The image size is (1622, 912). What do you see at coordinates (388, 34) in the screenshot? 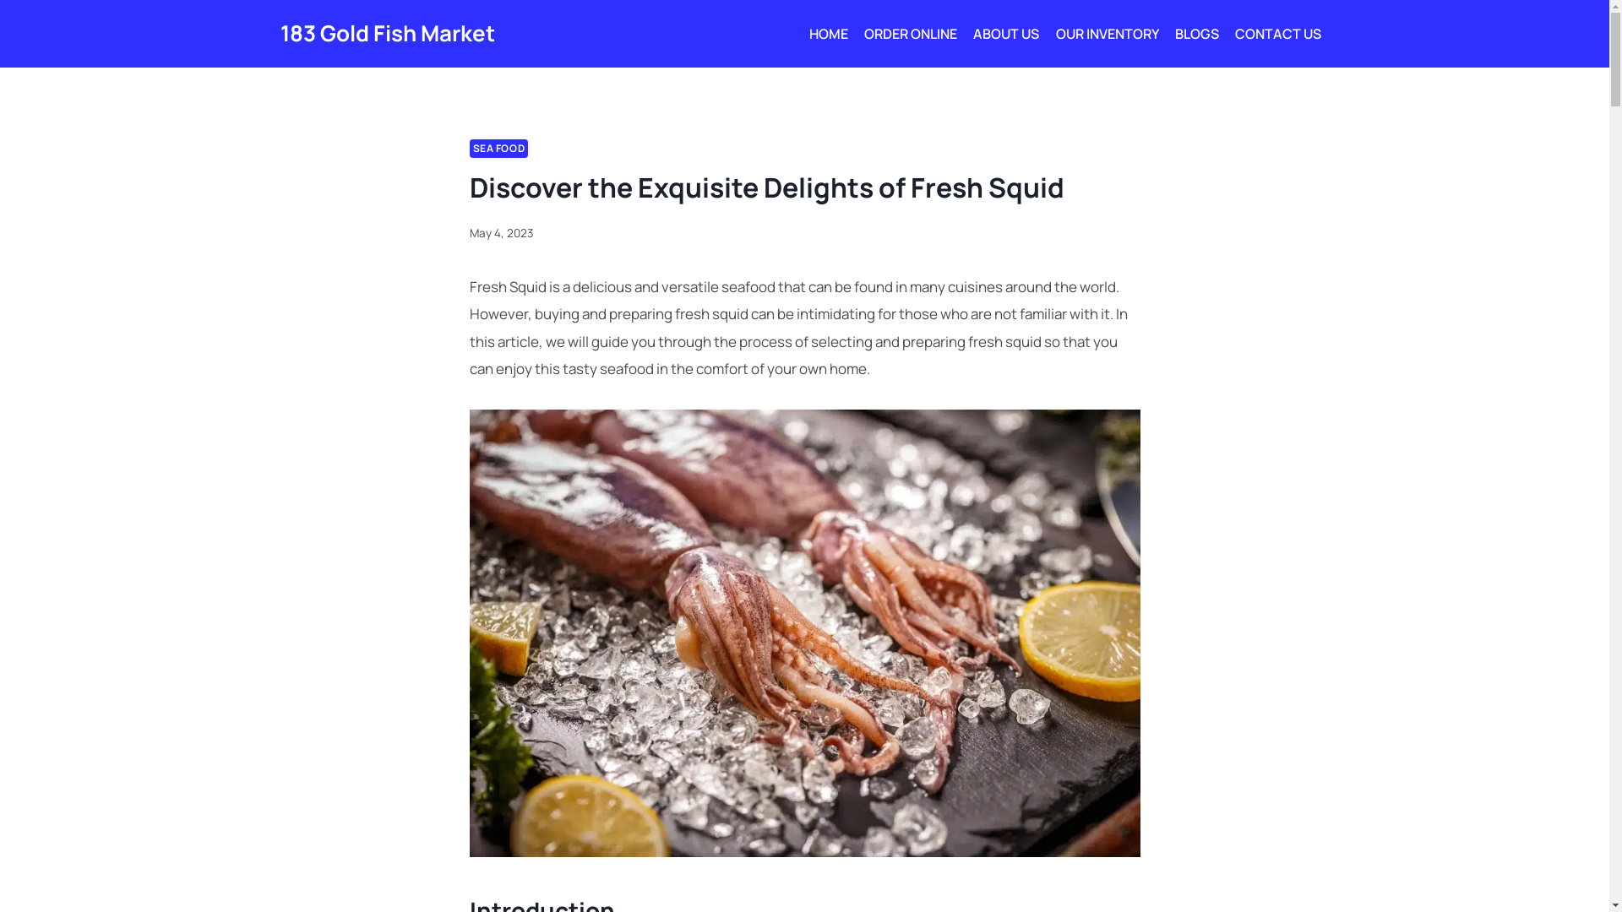
I see `183 Gold Fish Market` at bounding box center [388, 34].